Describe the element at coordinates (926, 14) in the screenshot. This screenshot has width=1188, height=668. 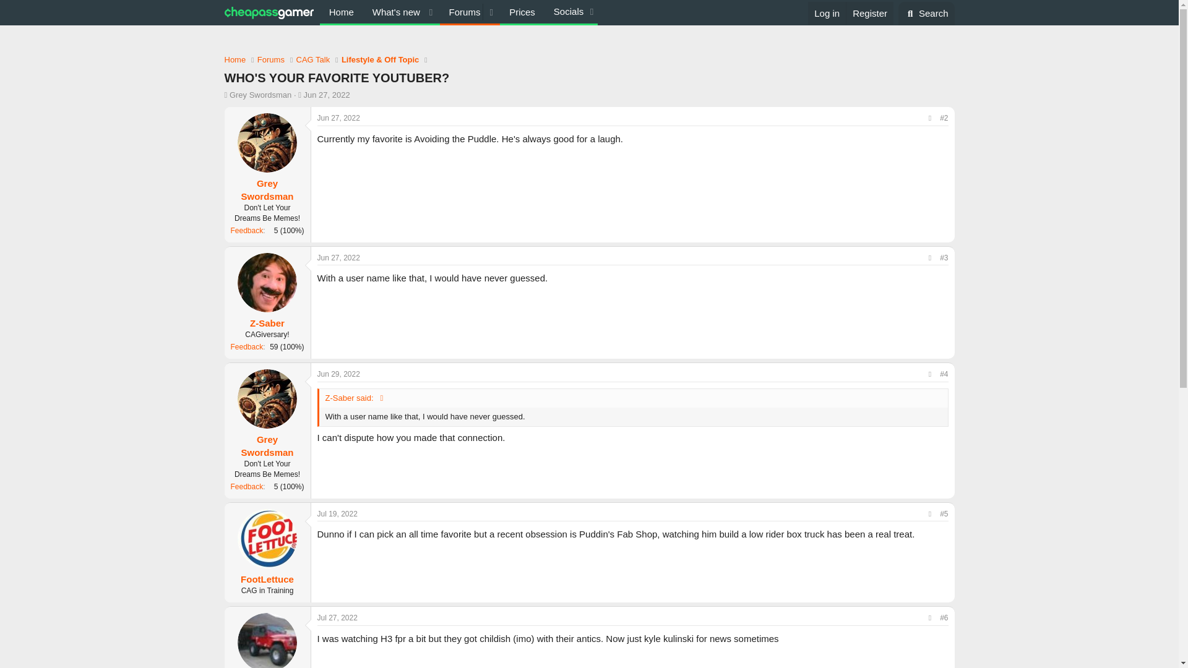
I see `Search` at that location.